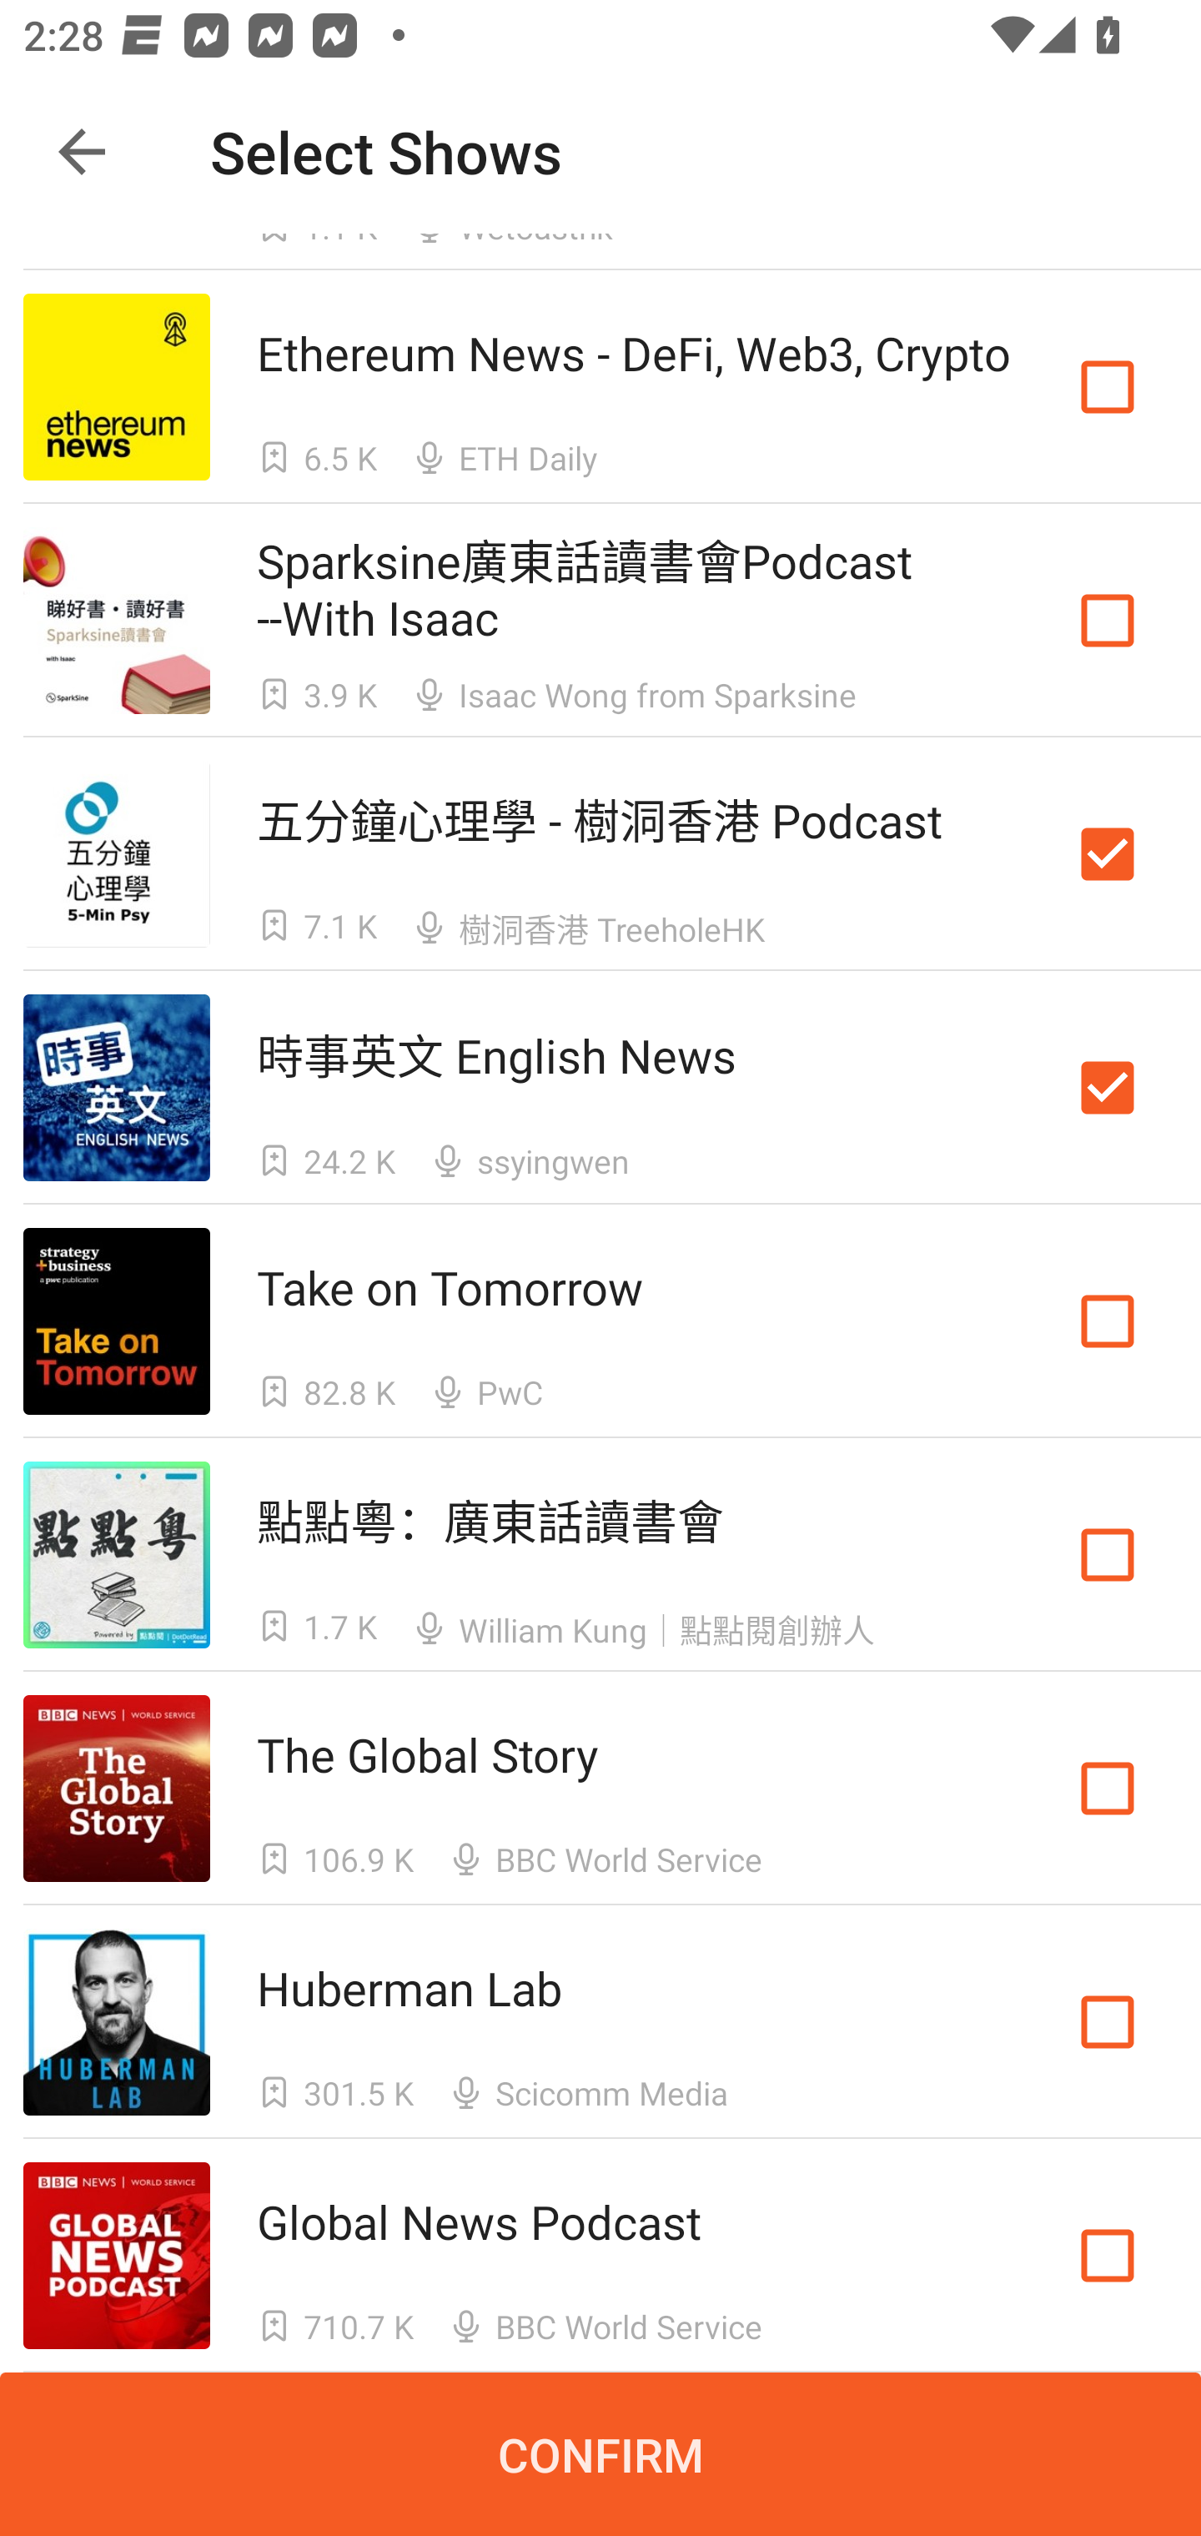 Image resolution: width=1201 pixels, height=2536 pixels. Describe the element at coordinates (82, 152) in the screenshot. I see `Navigate up` at that location.